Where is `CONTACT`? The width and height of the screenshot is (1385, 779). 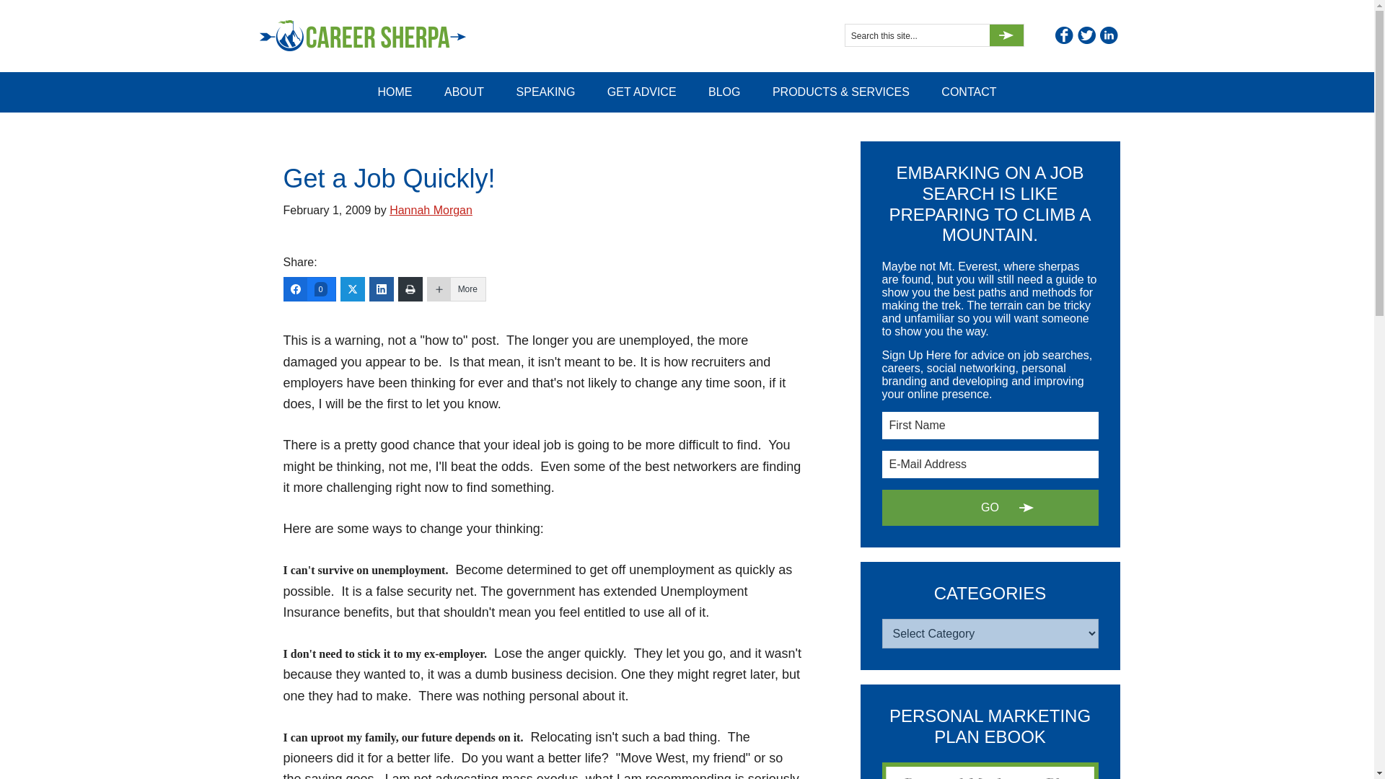
CONTACT is located at coordinates (968, 92).